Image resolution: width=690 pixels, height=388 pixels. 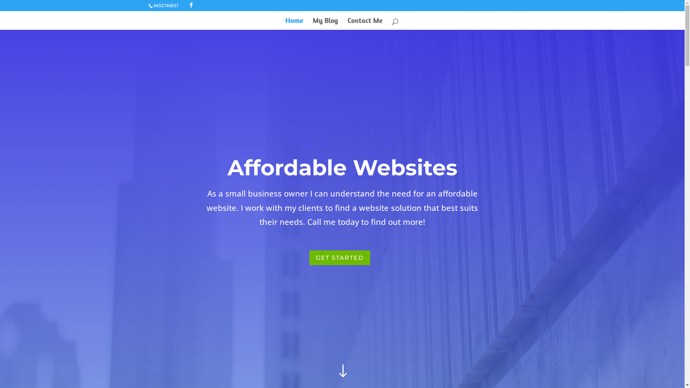 I want to click on Home, so click(x=294, y=24).